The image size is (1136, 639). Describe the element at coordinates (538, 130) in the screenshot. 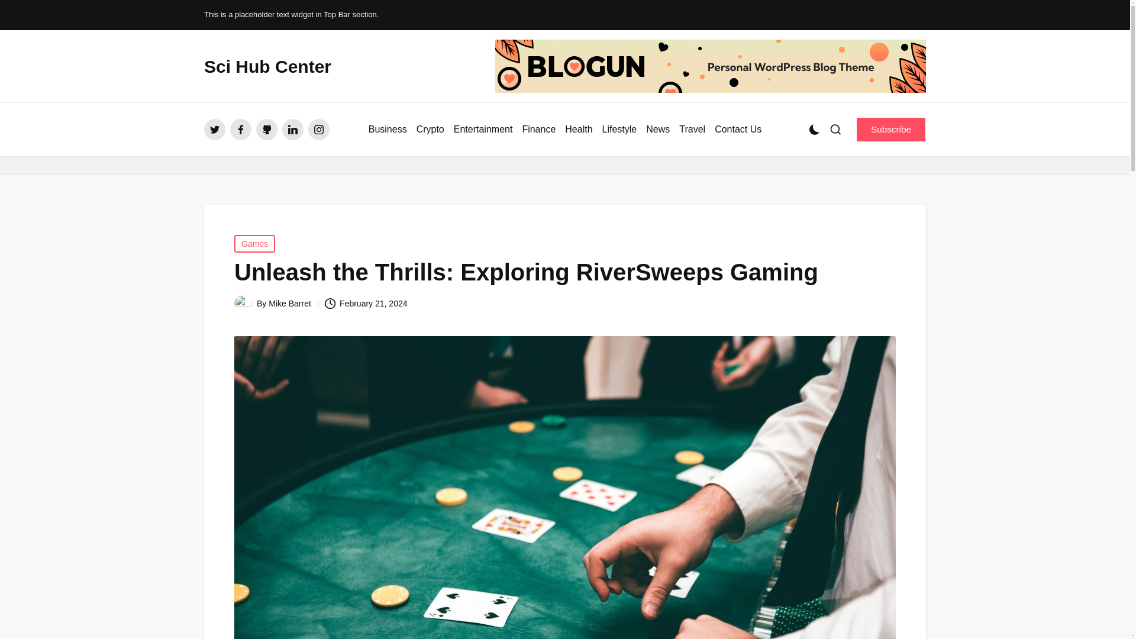

I see `Finance` at that location.